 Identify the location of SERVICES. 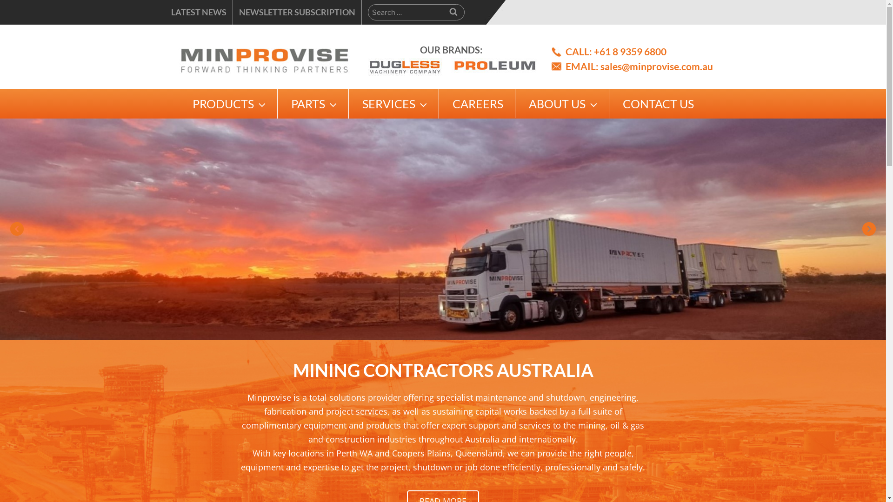
(394, 104).